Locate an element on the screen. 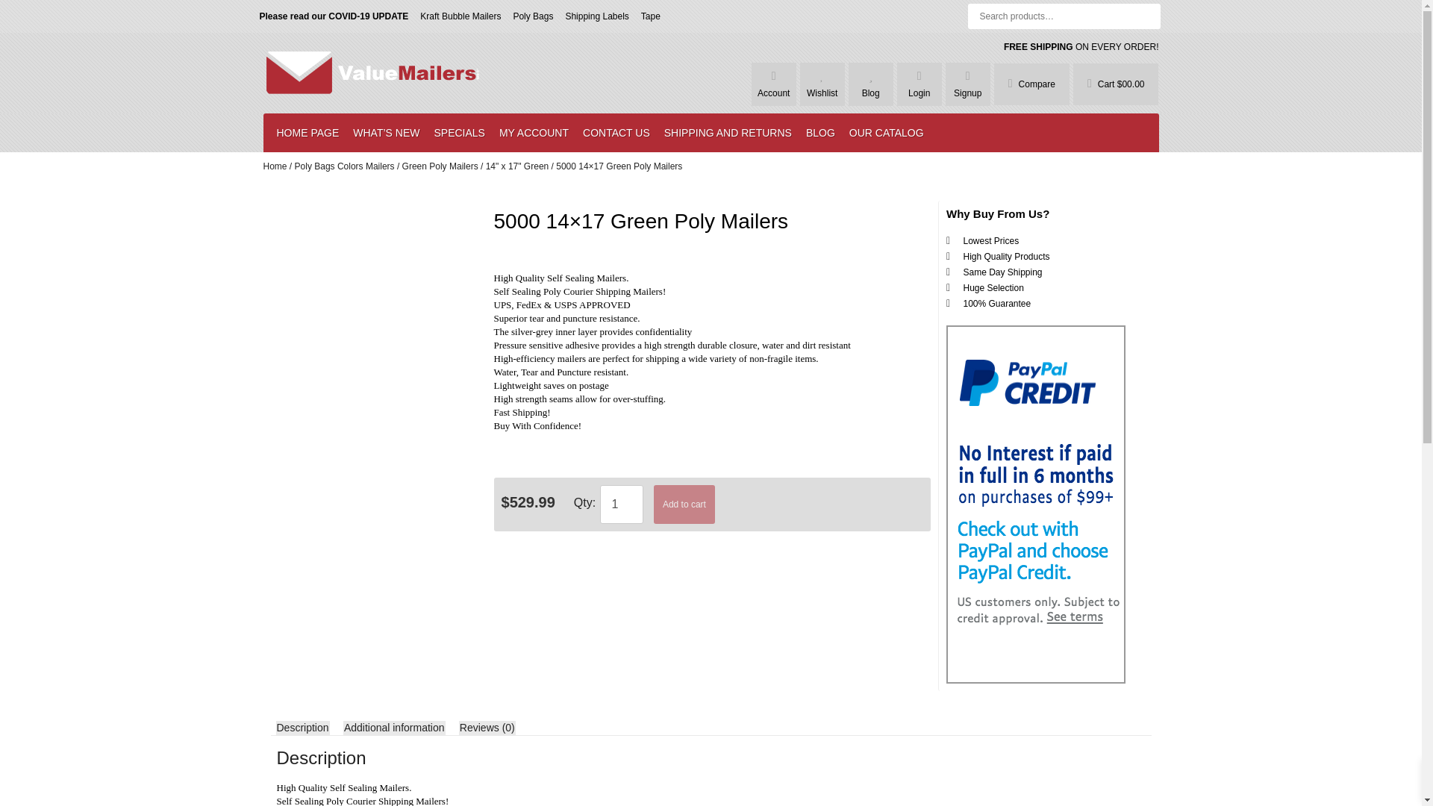  Account is located at coordinates (773, 93).